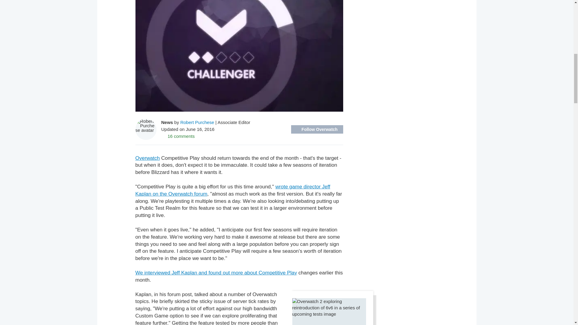 This screenshot has width=578, height=325. I want to click on 16 comments, so click(178, 136).